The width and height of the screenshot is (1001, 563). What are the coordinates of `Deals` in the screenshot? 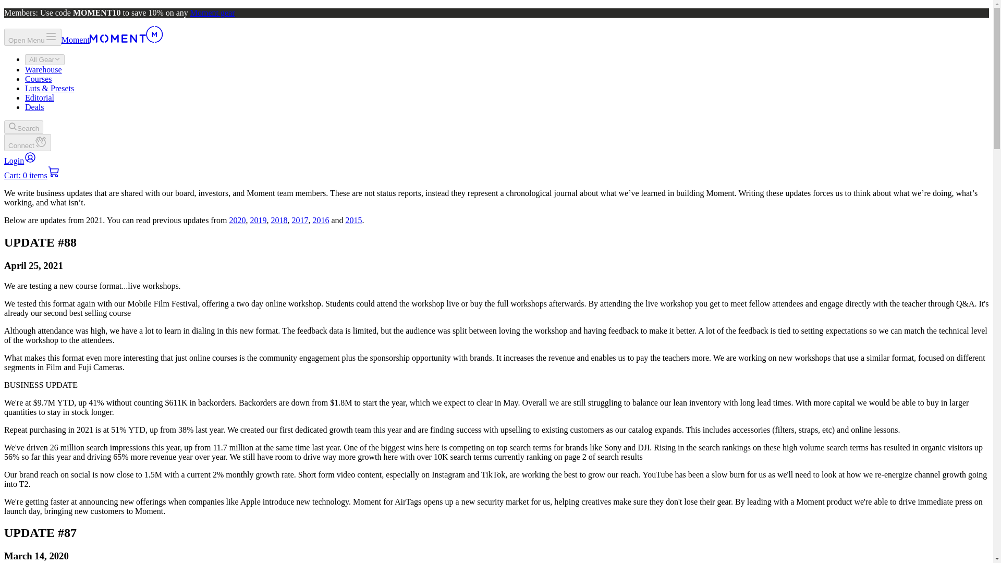 It's located at (34, 106).